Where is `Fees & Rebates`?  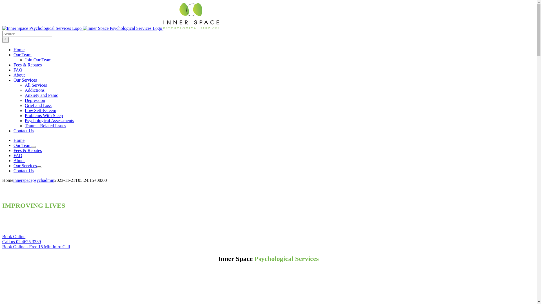 Fees & Rebates is located at coordinates (28, 65).